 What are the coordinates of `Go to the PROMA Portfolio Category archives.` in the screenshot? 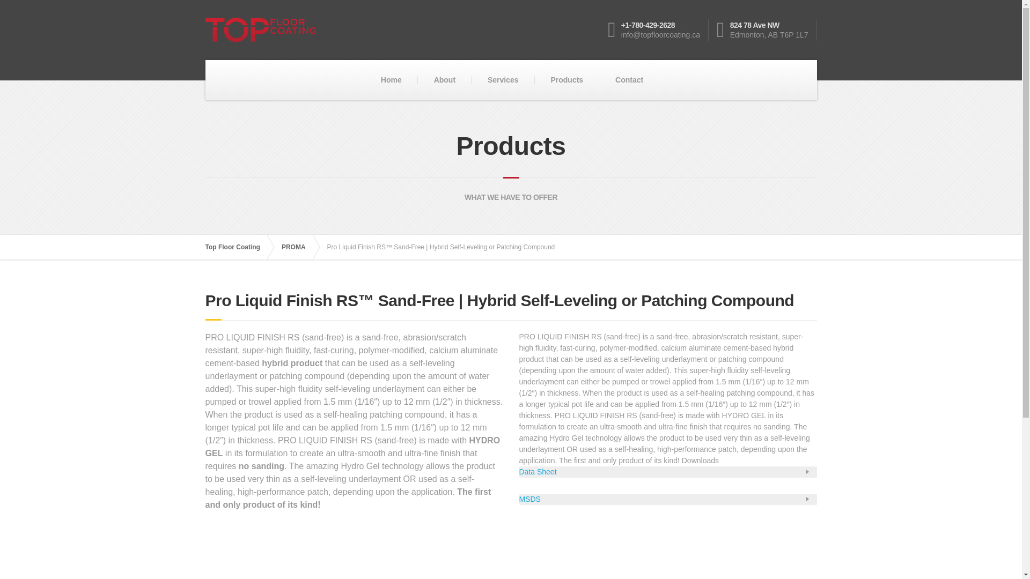 It's located at (298, 247).